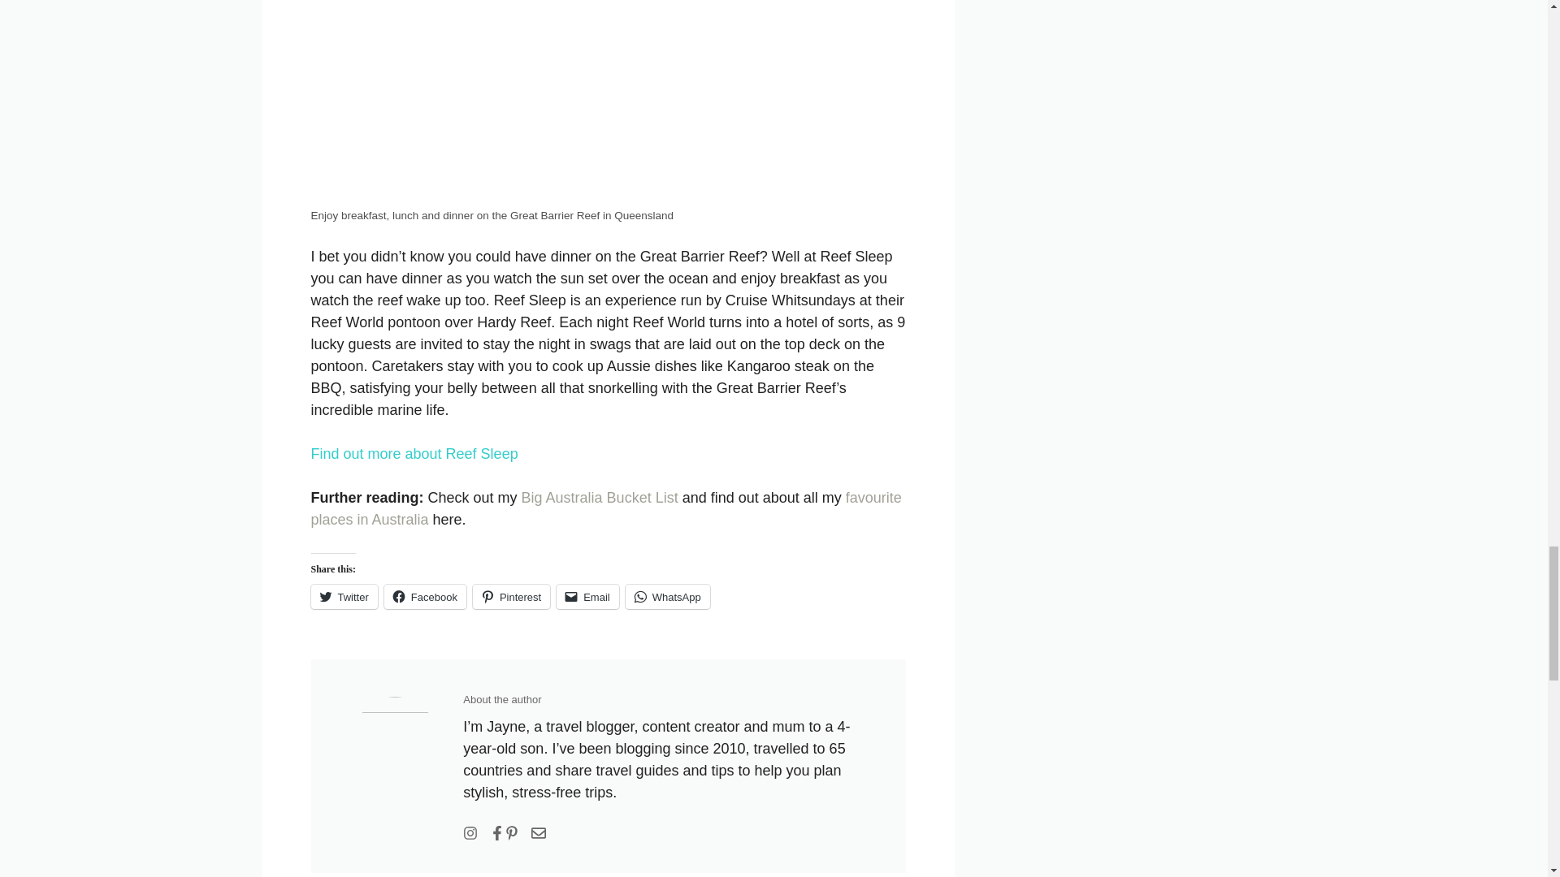 This screenshot has width=1560, height=877. Describe the element at coordinates (511, 596) in the screenshot. I see `Click to share on Pinterest` at that location.